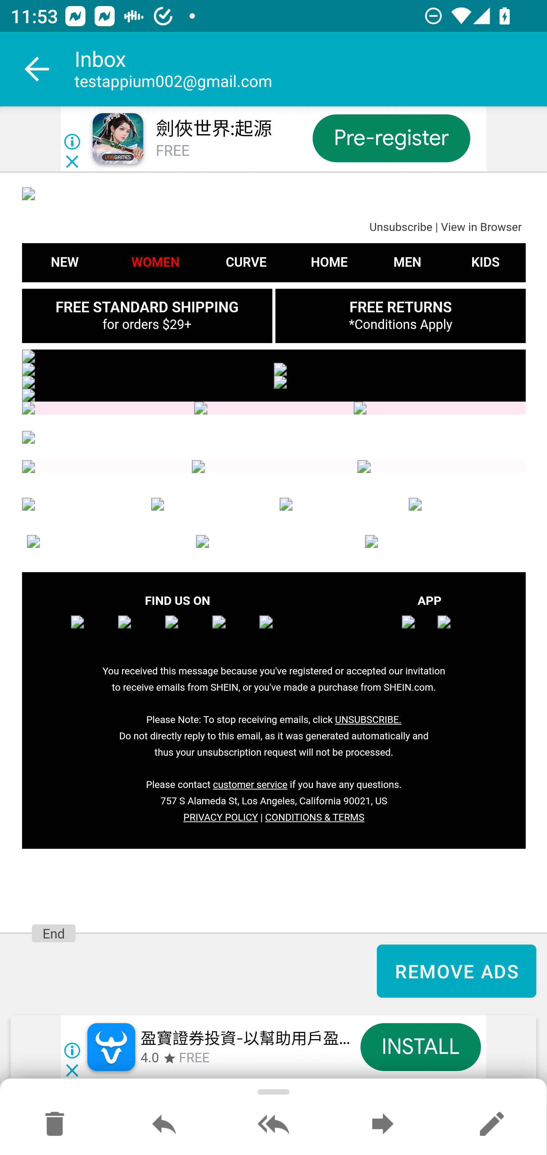 The width and height of the screenshot is (547, 1155). I want to click on apple, so click(417, 631).